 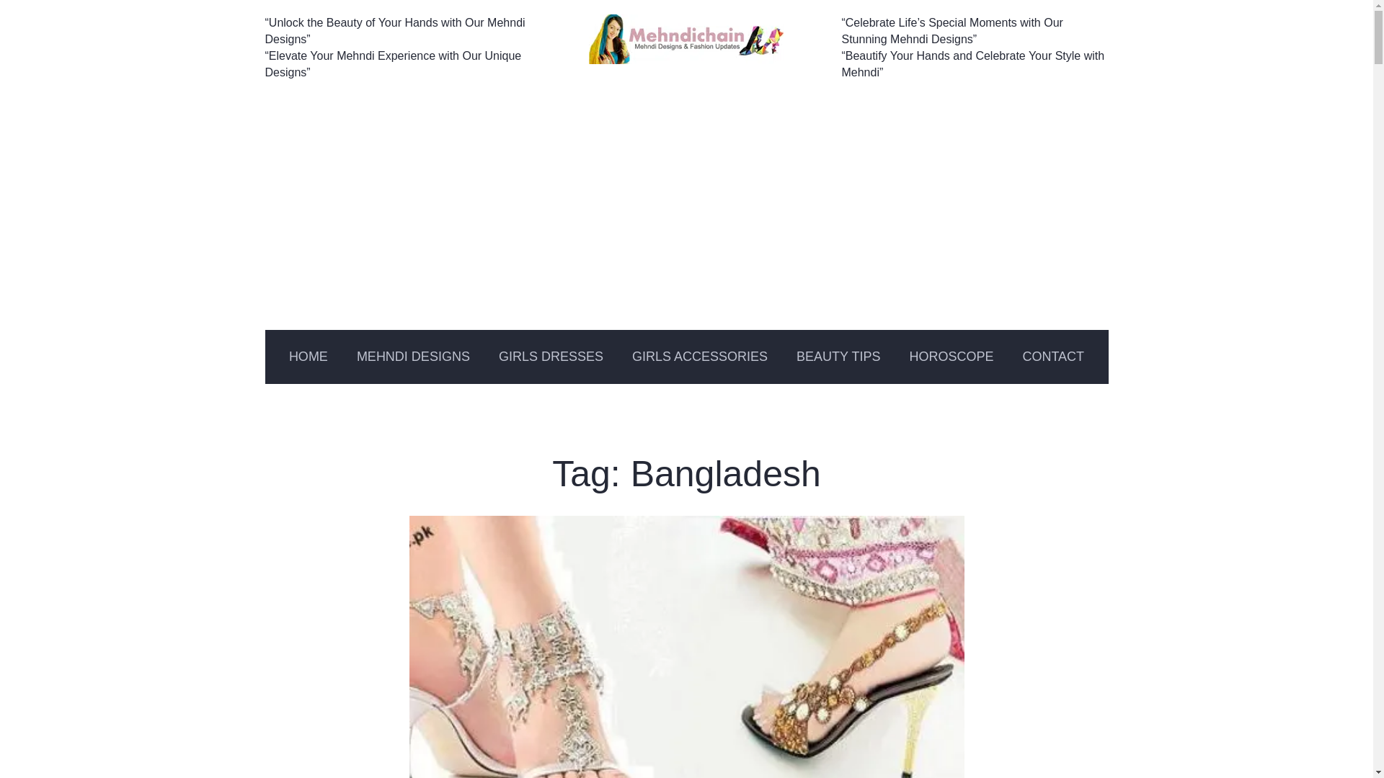 I want to click on BEAUTY TIPS, so click(x=838, y=356).